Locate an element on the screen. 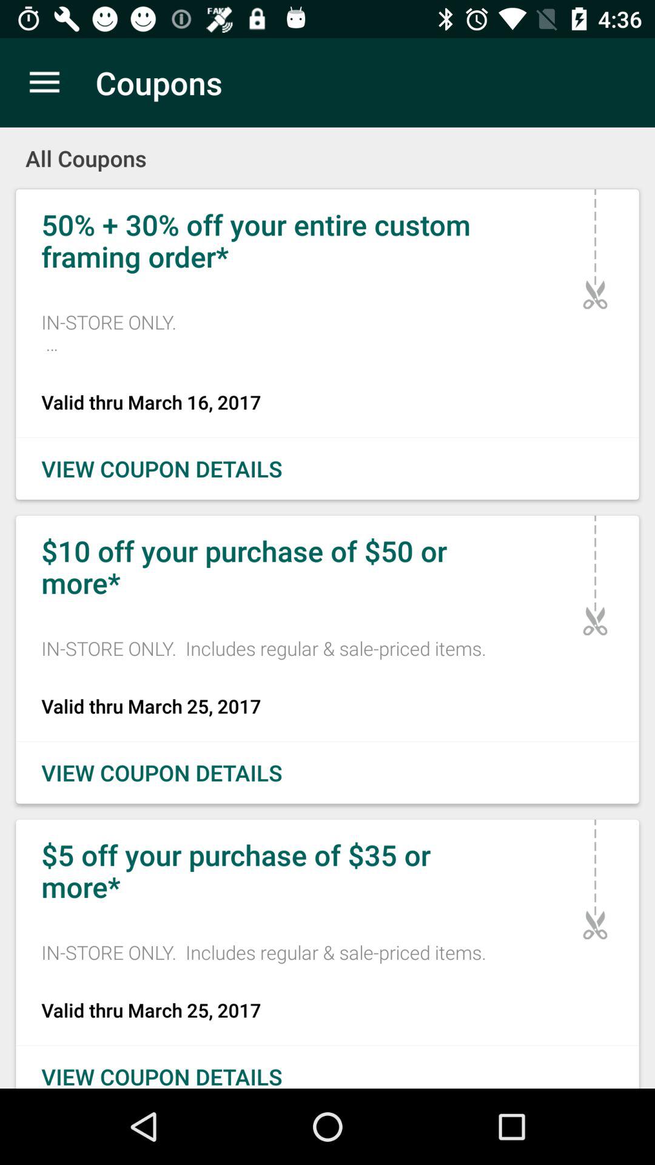 Image resolution: width=655 pixels, height=1165 pixels. click icon to the left of coupons is located at coordinates (44, 83).